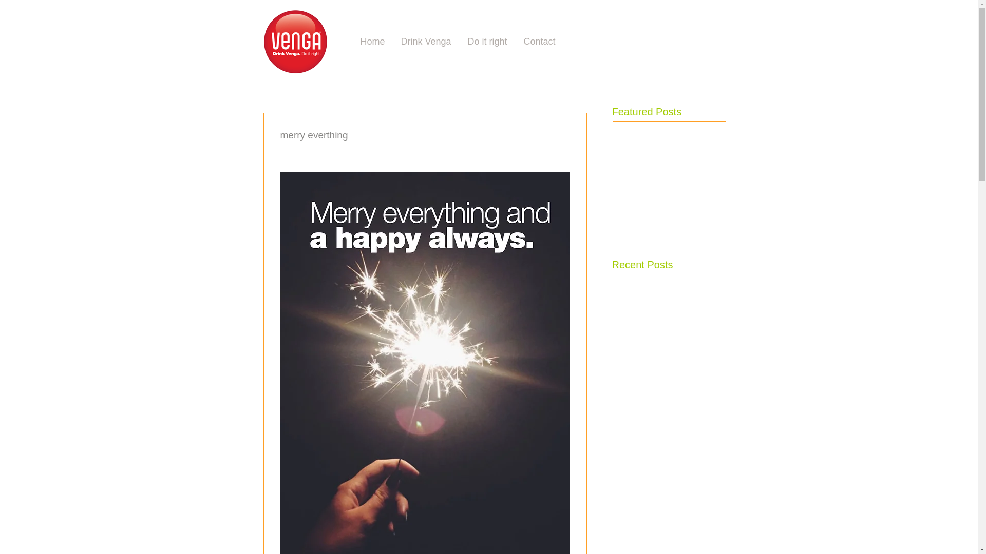 The image size is (986, 554). What do you see at coordinates (426, 42) in the screenshot?
I see `Drink Venga` at bounding box center [426, 42].